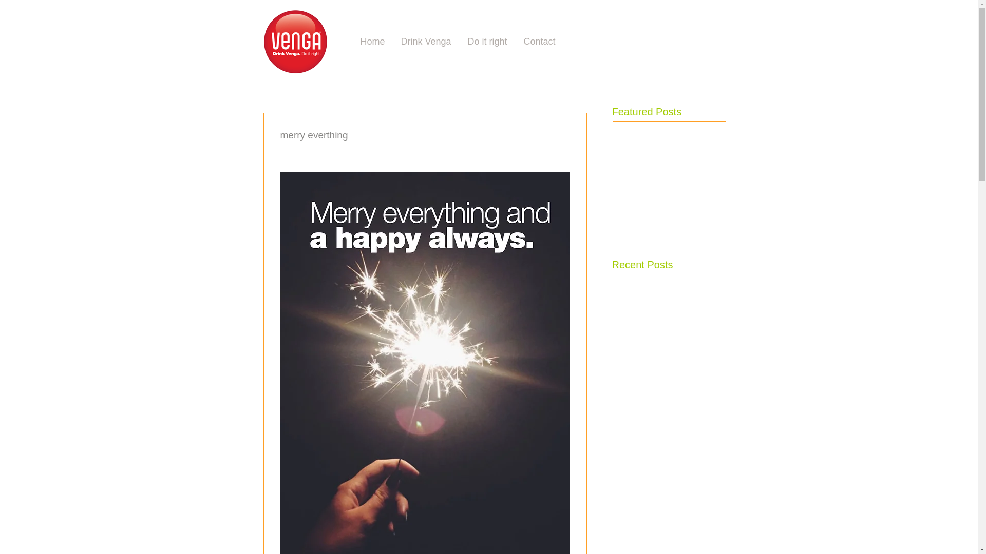 The image size is (986, 554). What do you see at coordinates (426, 42) in the screenshot?
I see `Drink Venga` at bounding box center [426, 42].